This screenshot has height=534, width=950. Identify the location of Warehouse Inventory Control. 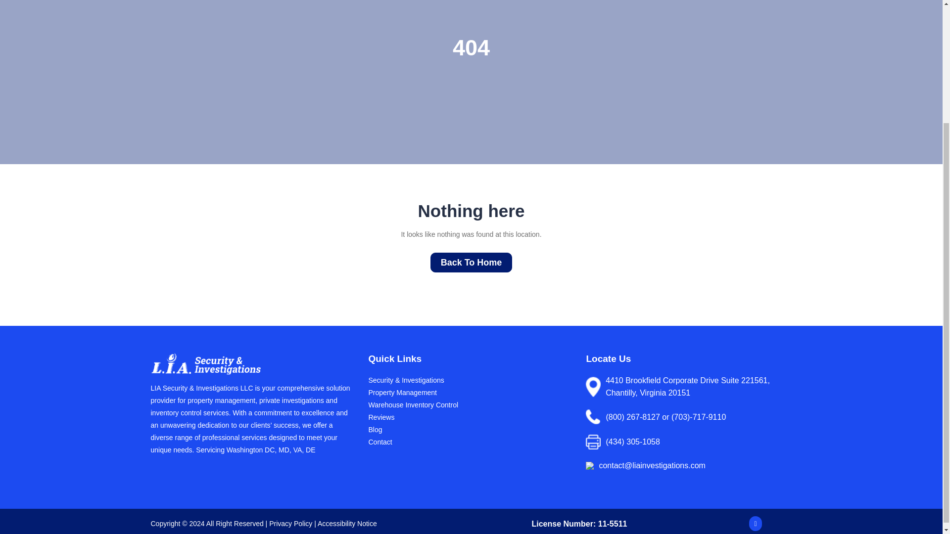
(413, 405).